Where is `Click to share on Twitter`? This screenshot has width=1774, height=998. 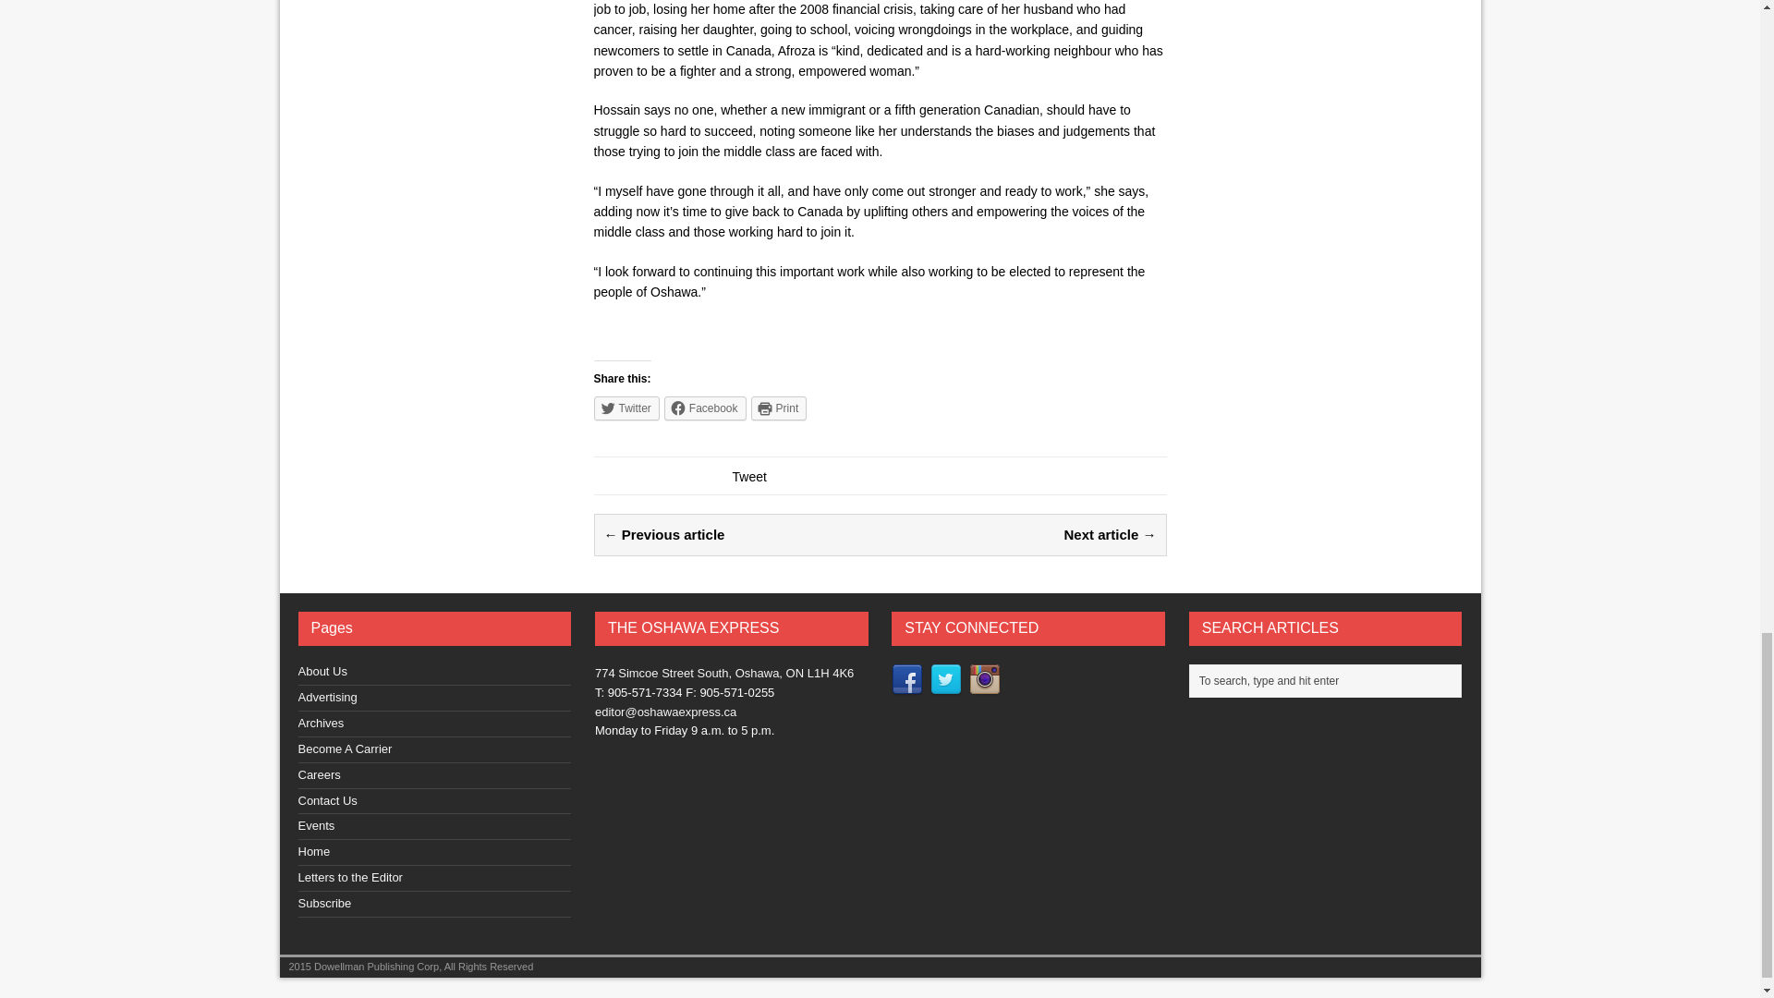
Click to share on Twitter is located at coordinates (625, 408).